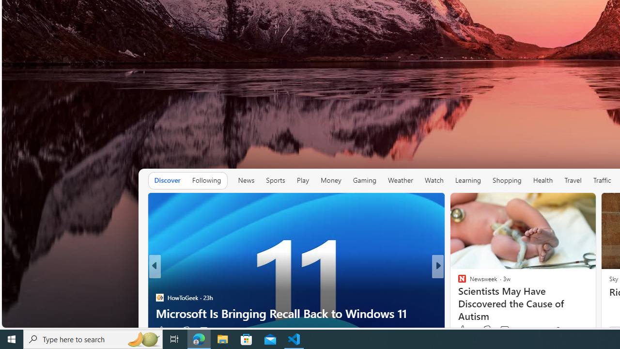 Image resolution: width=620 pixels, height=349 pixels. What do you see at coordinates (457, 282) in the screenshot?
I see `Morning Carpool` at bounding box center [457, 282].